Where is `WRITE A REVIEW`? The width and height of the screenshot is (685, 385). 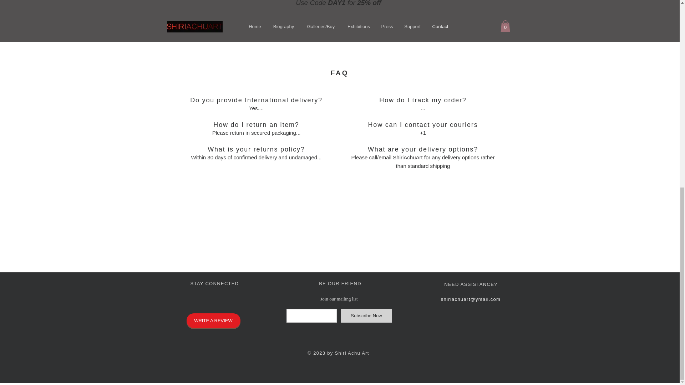
WRITE A REVIEW is located at coordinates (213, 321).